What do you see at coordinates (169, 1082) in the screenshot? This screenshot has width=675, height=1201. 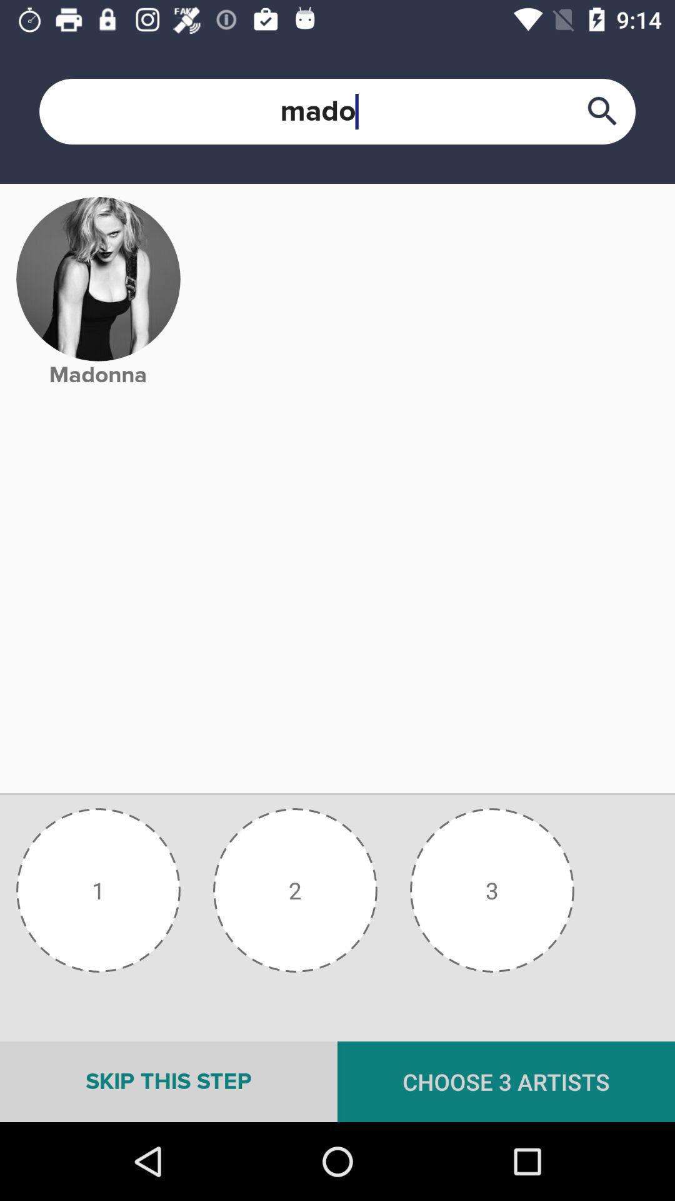 I see `press skip this step` at bounding box center [169, 1082].